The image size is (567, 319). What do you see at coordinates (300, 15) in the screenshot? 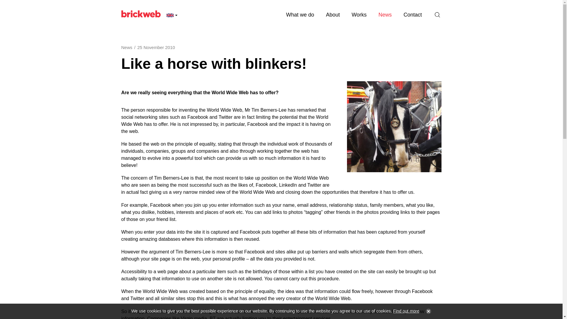
I see `What we do` at bounding box center [300, 15].